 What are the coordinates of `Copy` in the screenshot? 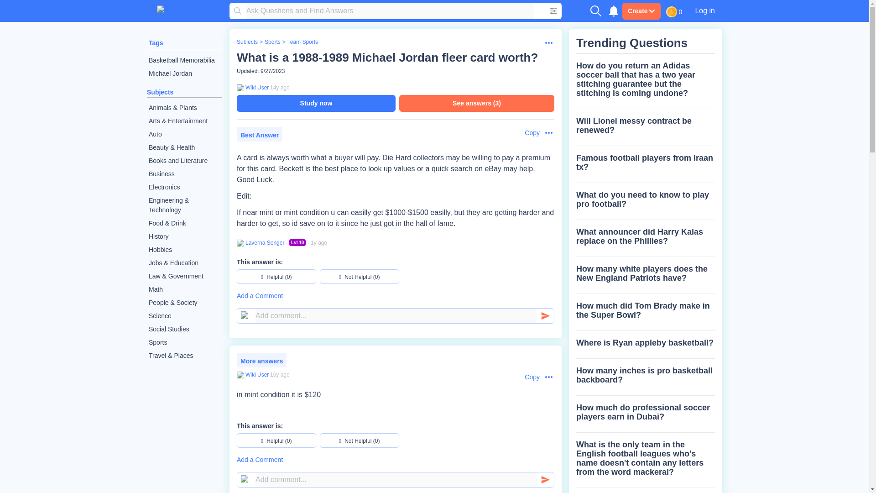 It's located at (527, 377).